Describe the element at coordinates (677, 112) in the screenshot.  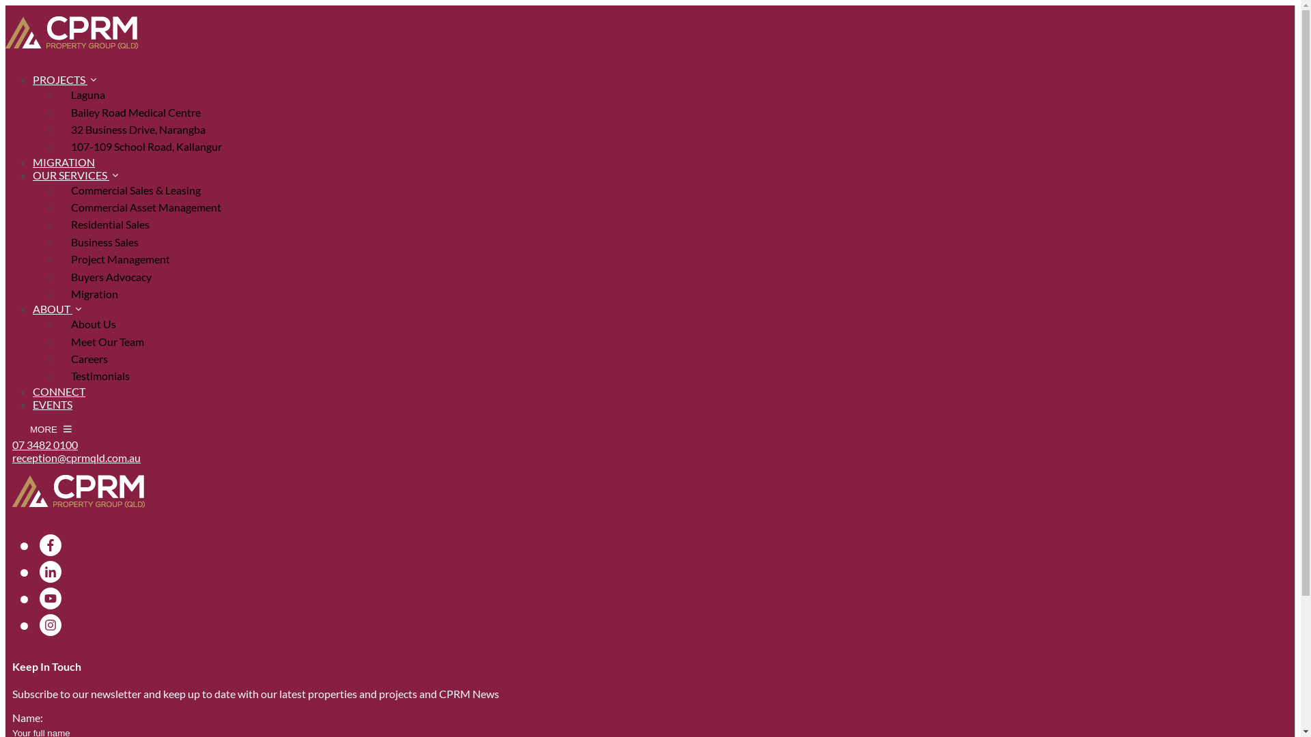
I see `Bailey Road Medical Centre` at that location.